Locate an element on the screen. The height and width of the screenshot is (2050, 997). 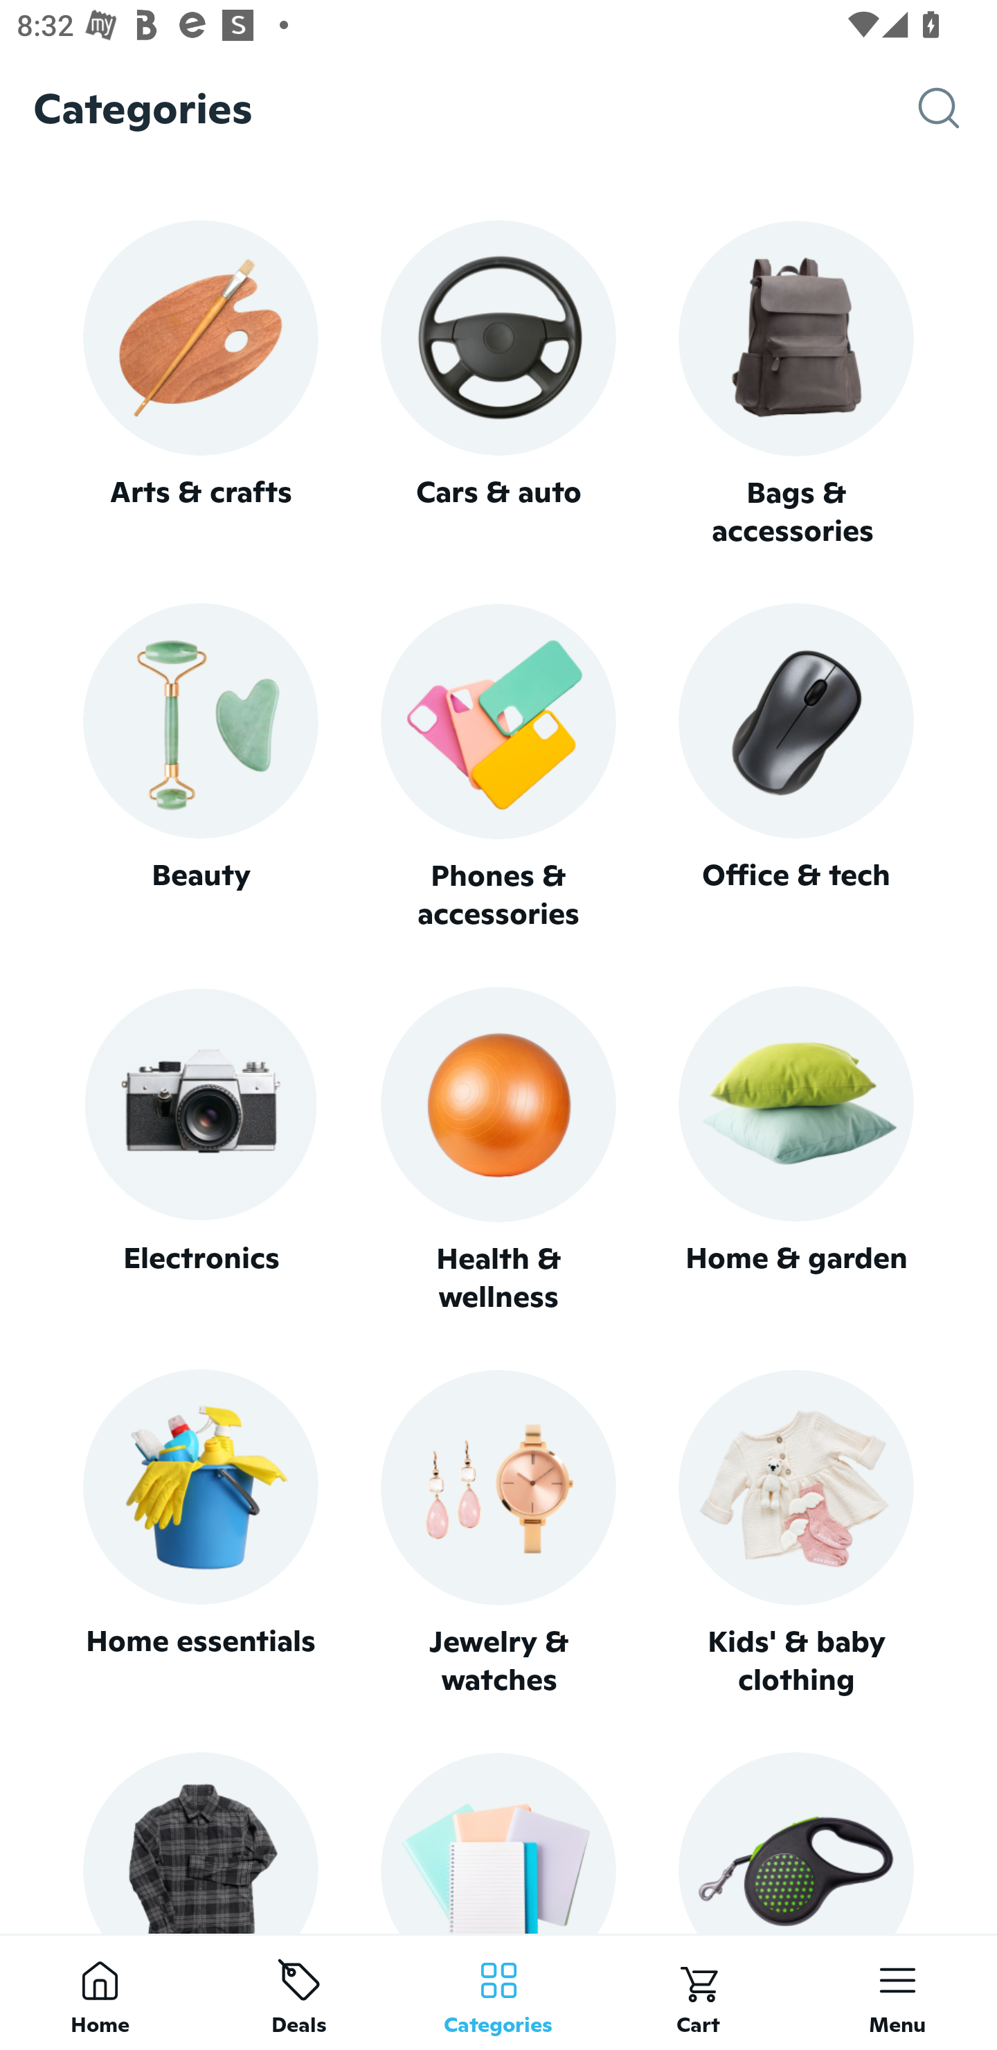
Menu is located at coordinates (897, 1992).